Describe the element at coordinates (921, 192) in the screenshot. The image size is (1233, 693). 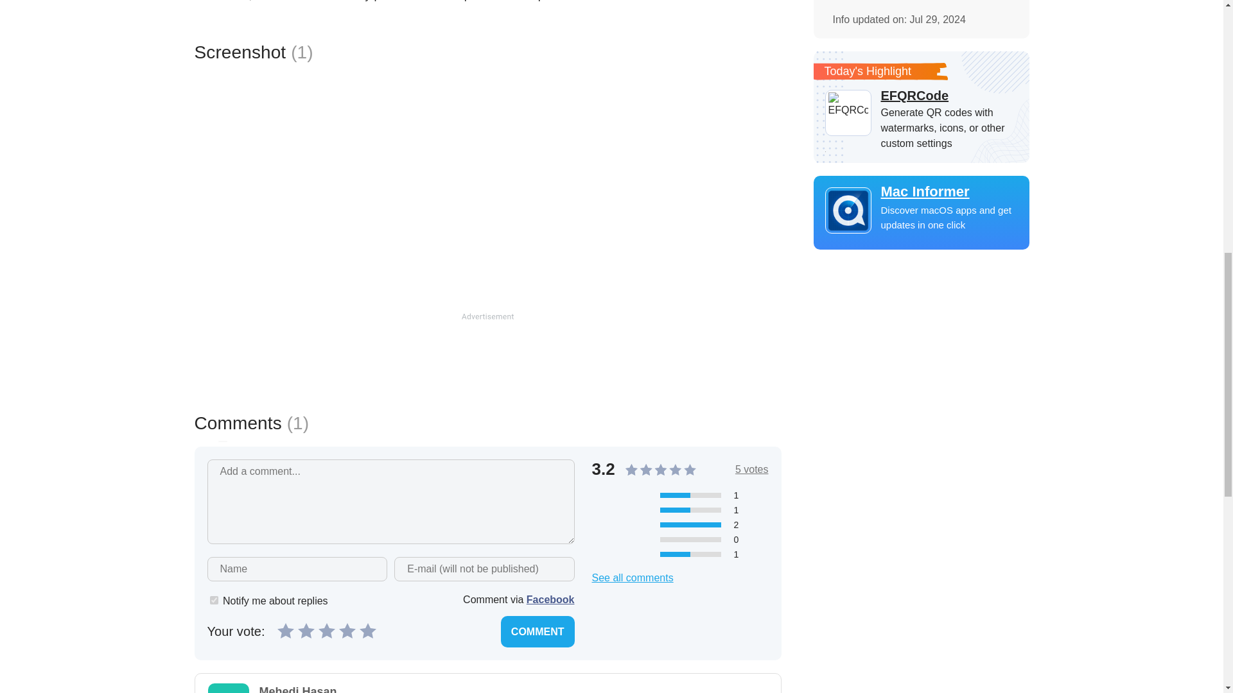
I see `Mac Informer` at that location.